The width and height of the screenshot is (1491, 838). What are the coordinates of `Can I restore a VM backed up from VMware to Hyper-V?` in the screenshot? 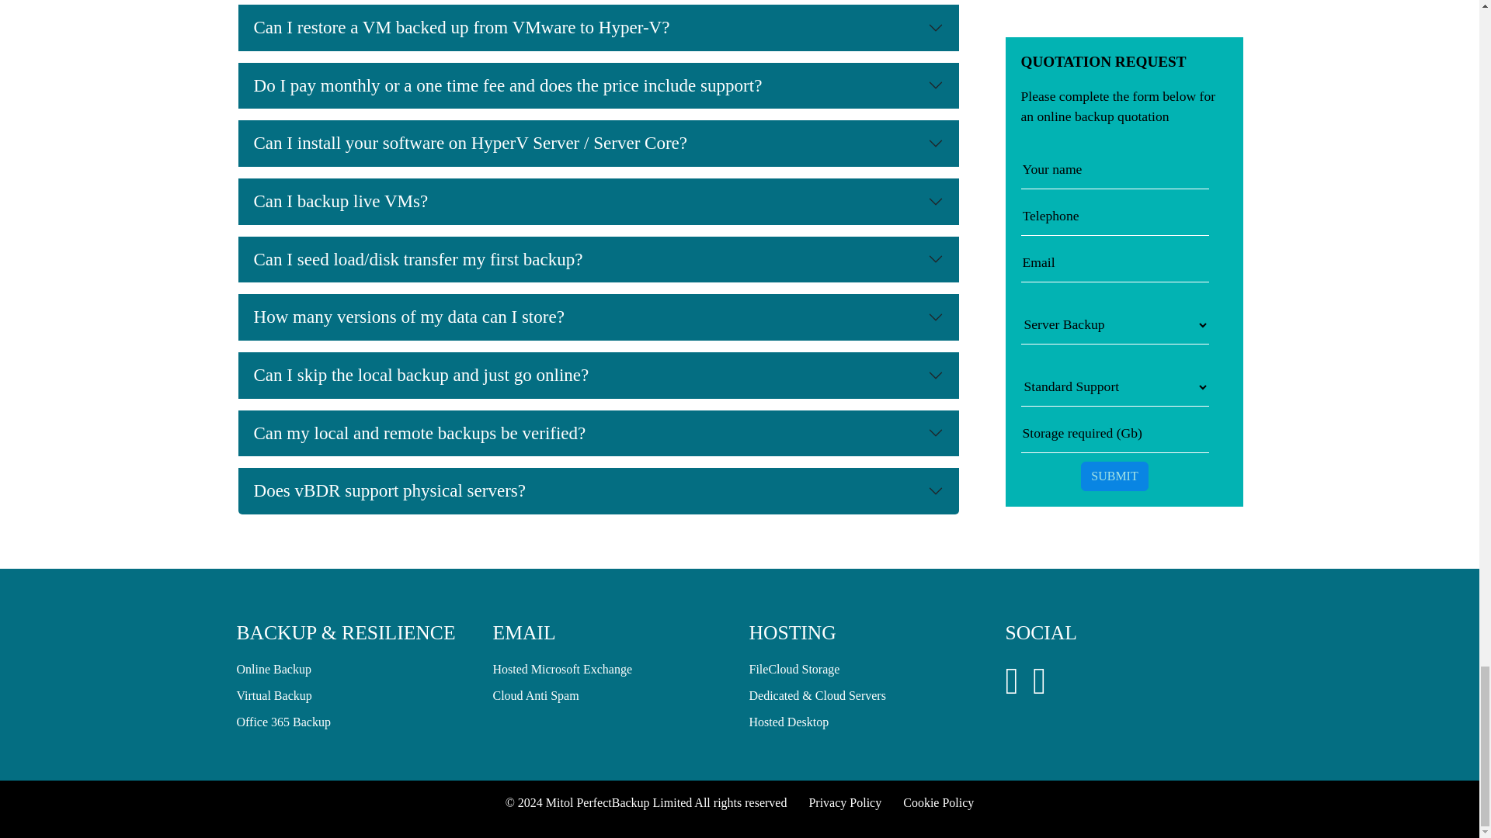 It's located at (598, 28).